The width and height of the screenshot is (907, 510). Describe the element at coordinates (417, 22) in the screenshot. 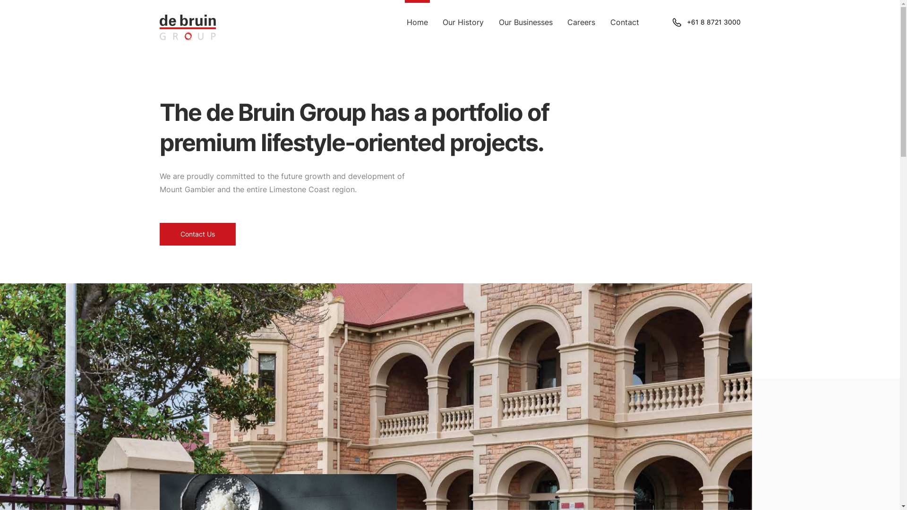

I see `Home` at that location.